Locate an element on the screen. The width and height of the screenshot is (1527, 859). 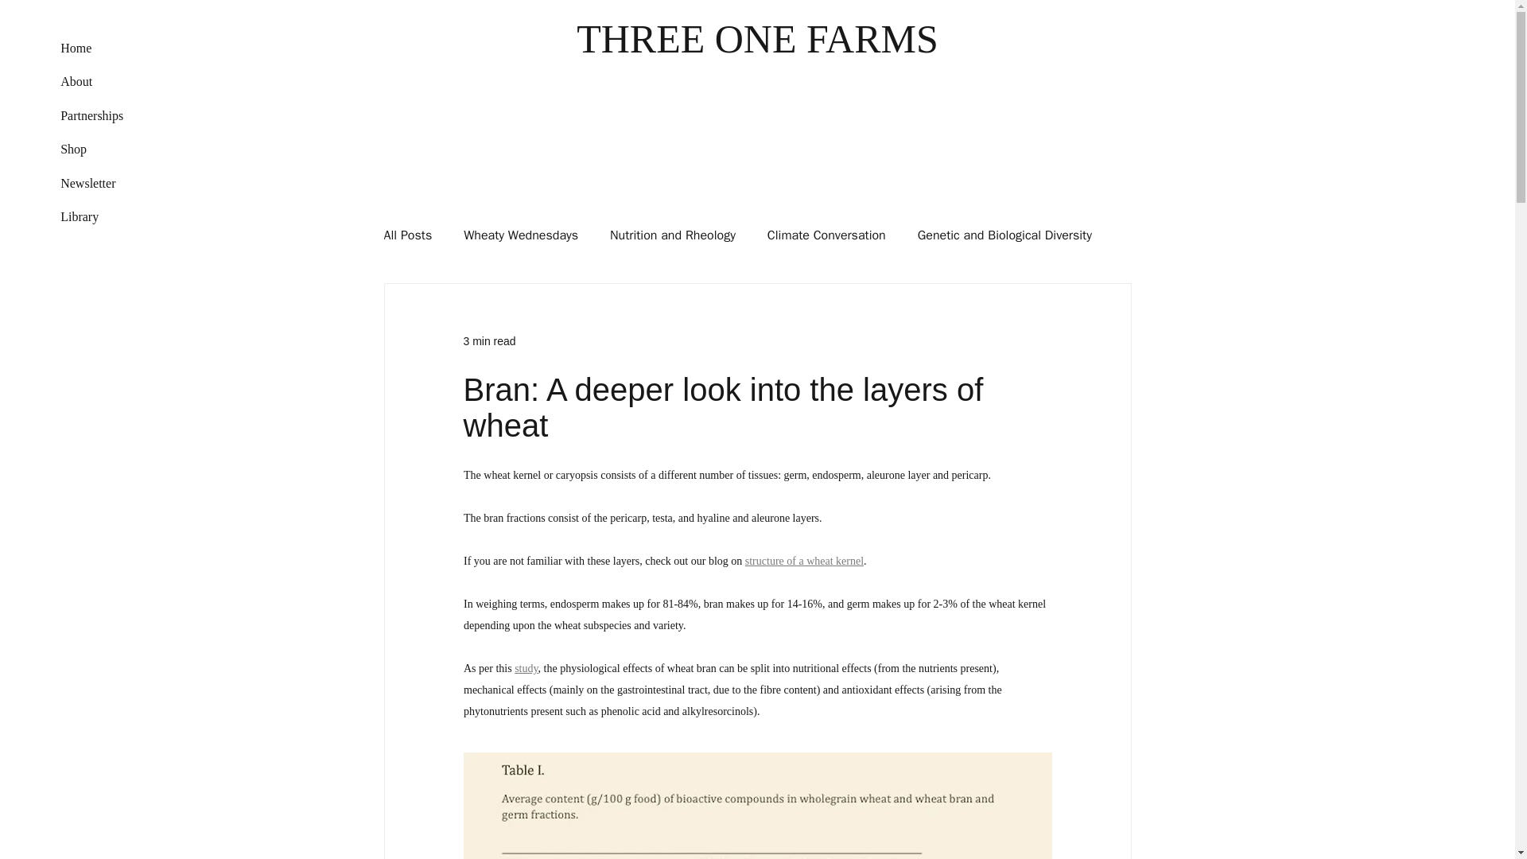
study is located at coordinates (526, 667).